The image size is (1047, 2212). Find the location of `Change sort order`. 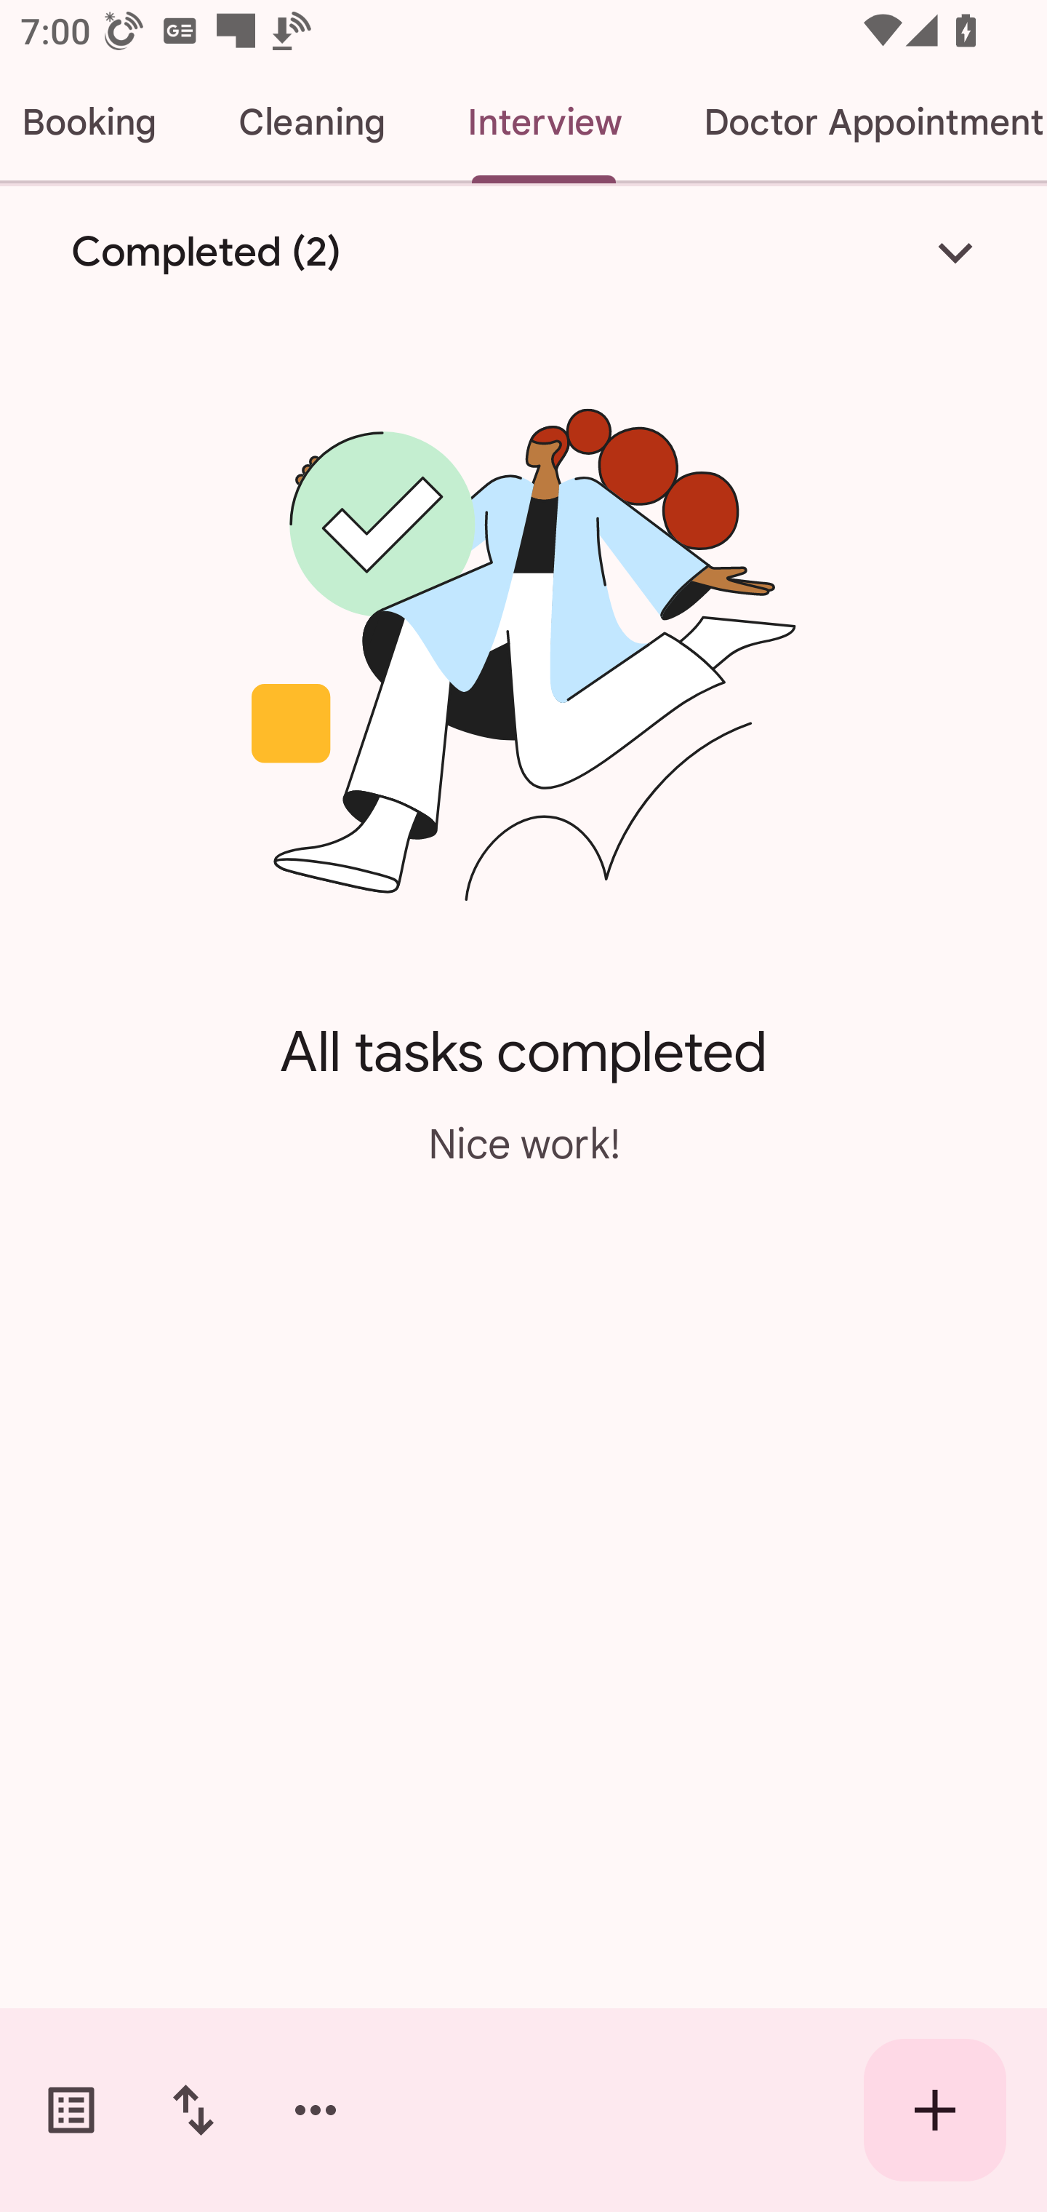

Change sort order is located at coordinates (193, 2110).